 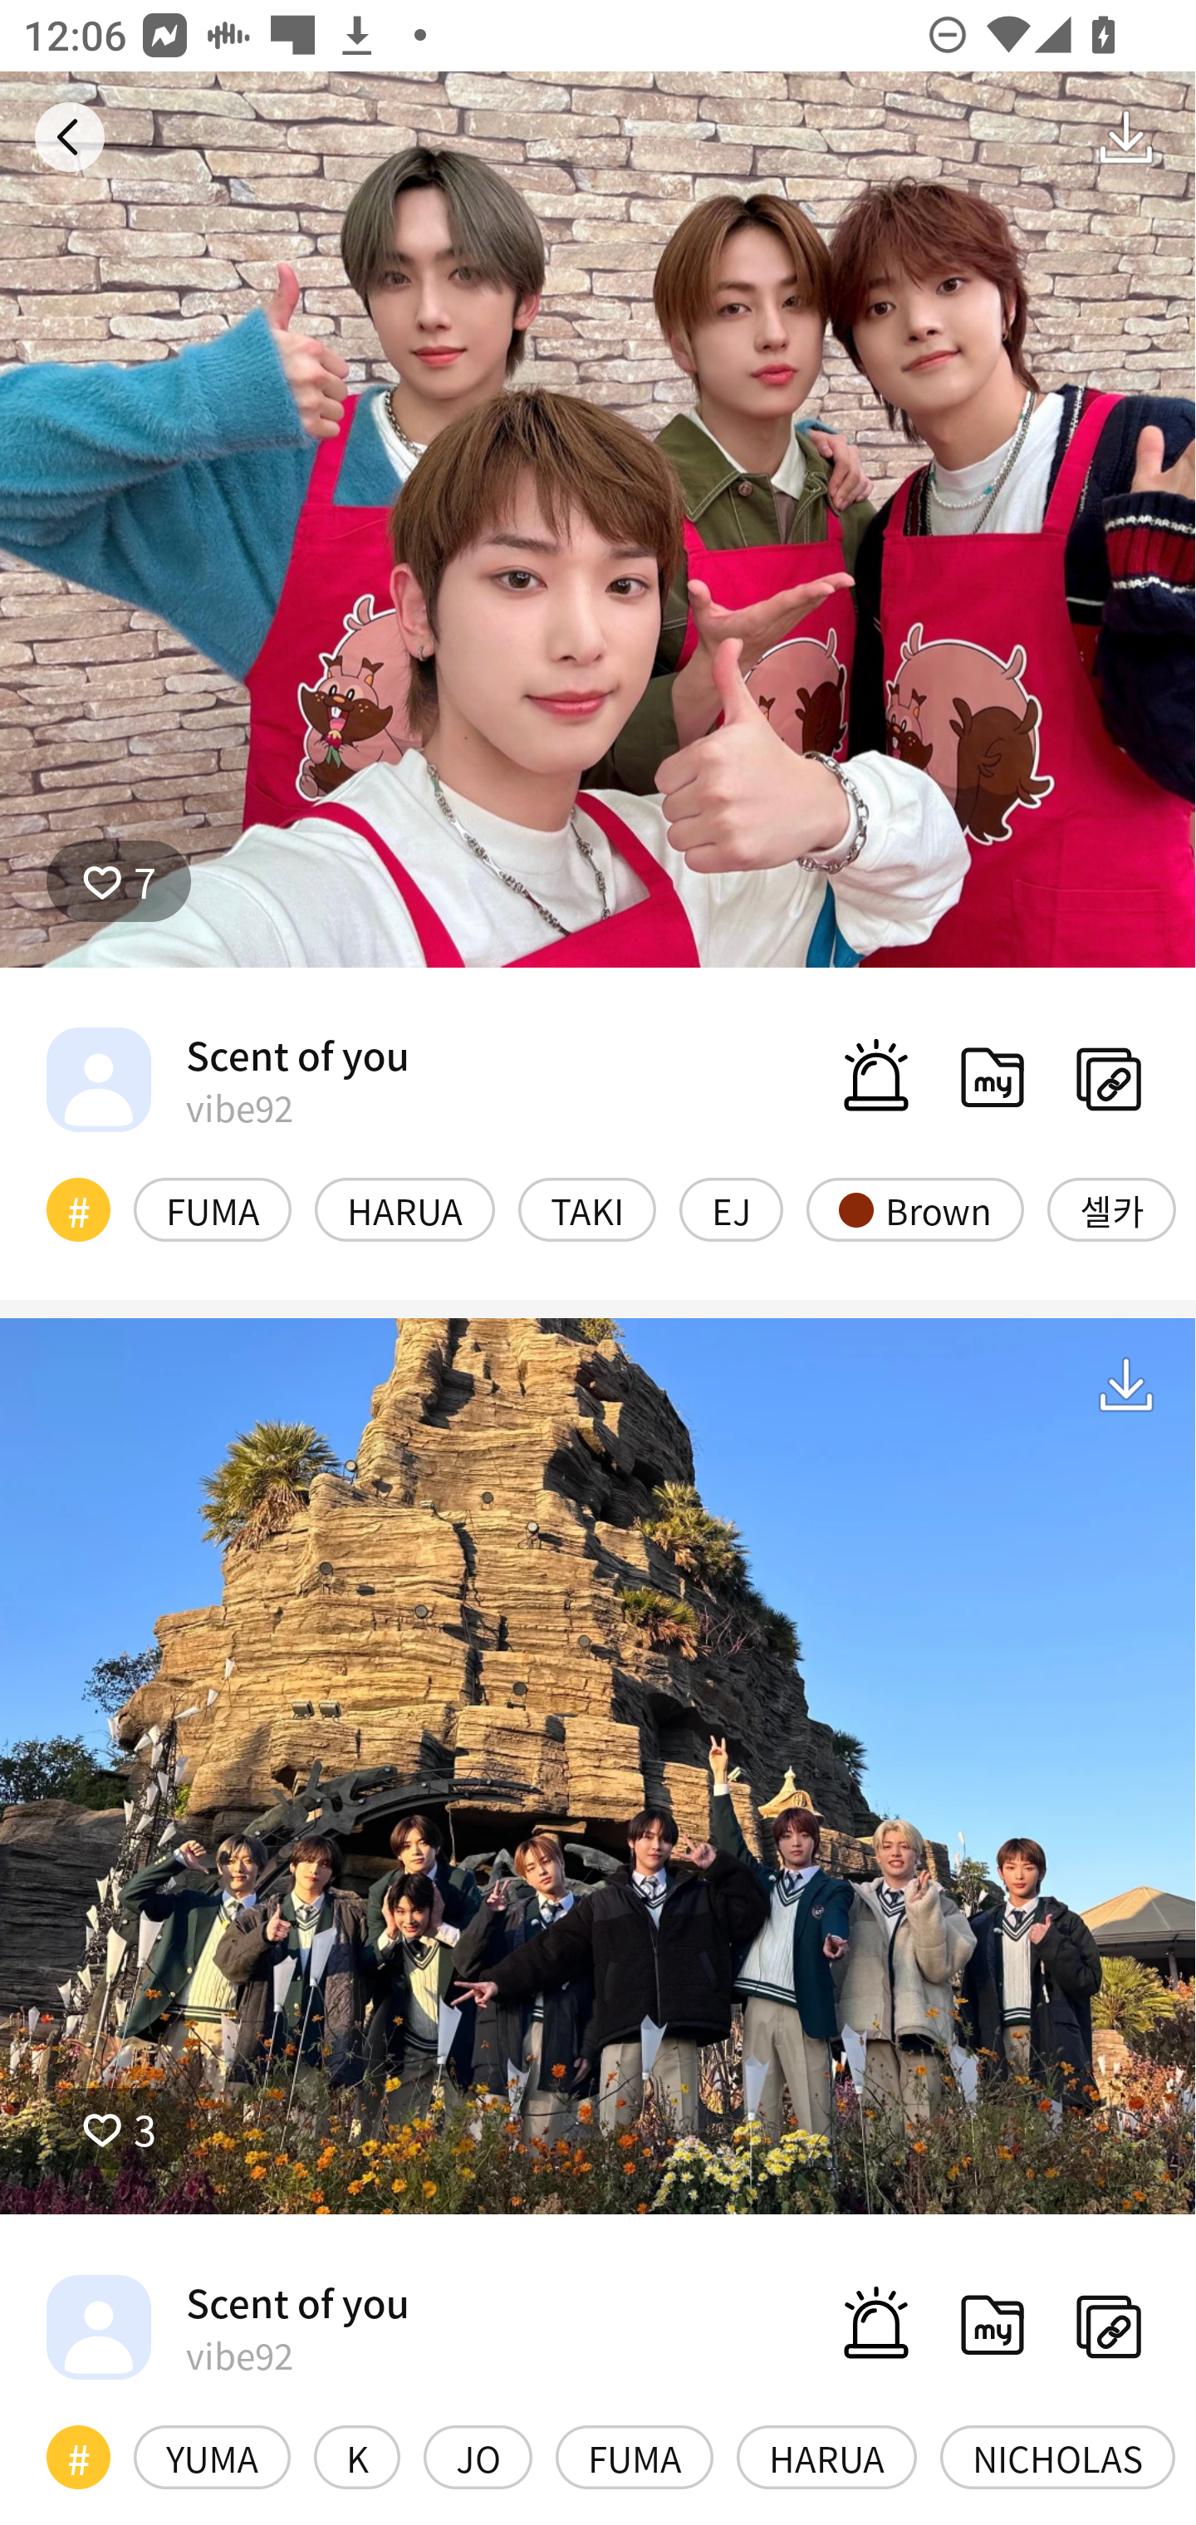 I want to click on Brown, so click(x=914, y=1209).